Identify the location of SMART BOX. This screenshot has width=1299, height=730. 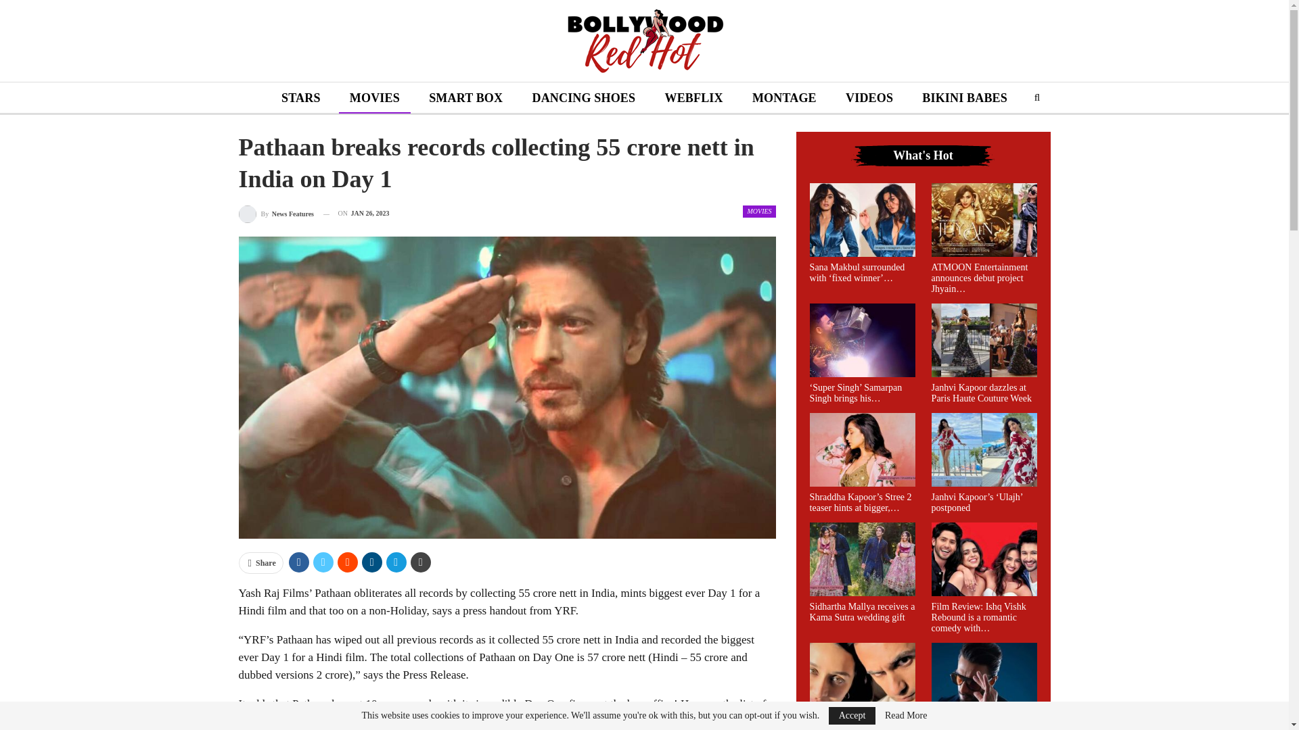
(465, 99).